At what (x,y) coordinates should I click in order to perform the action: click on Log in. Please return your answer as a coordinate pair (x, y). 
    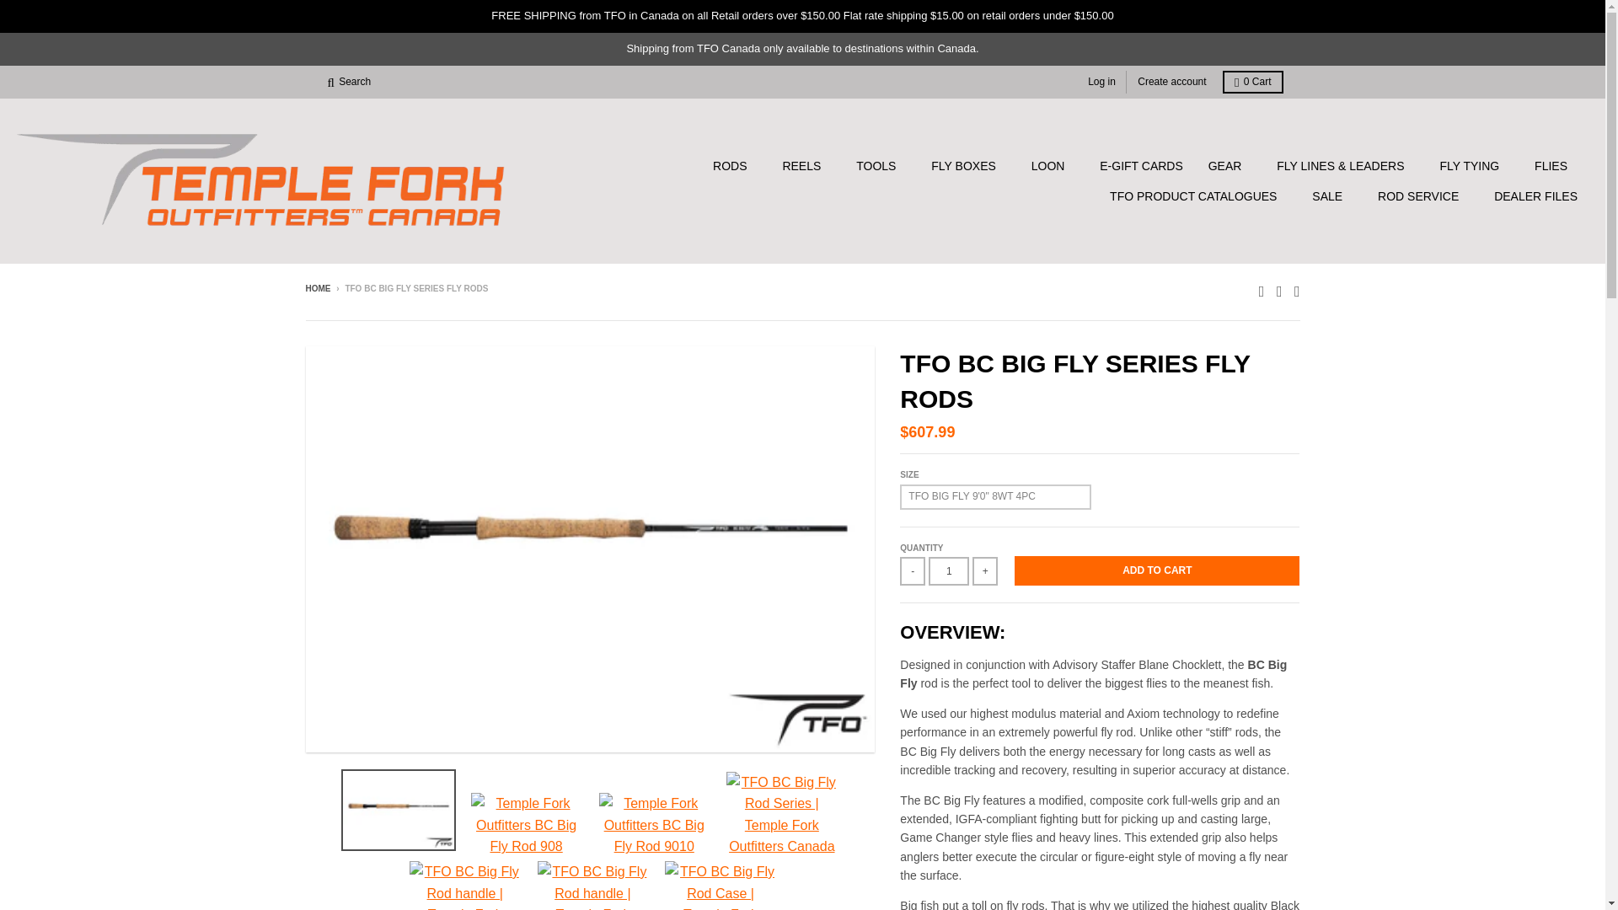
    Looking at the image, I should click on (1101, 83).